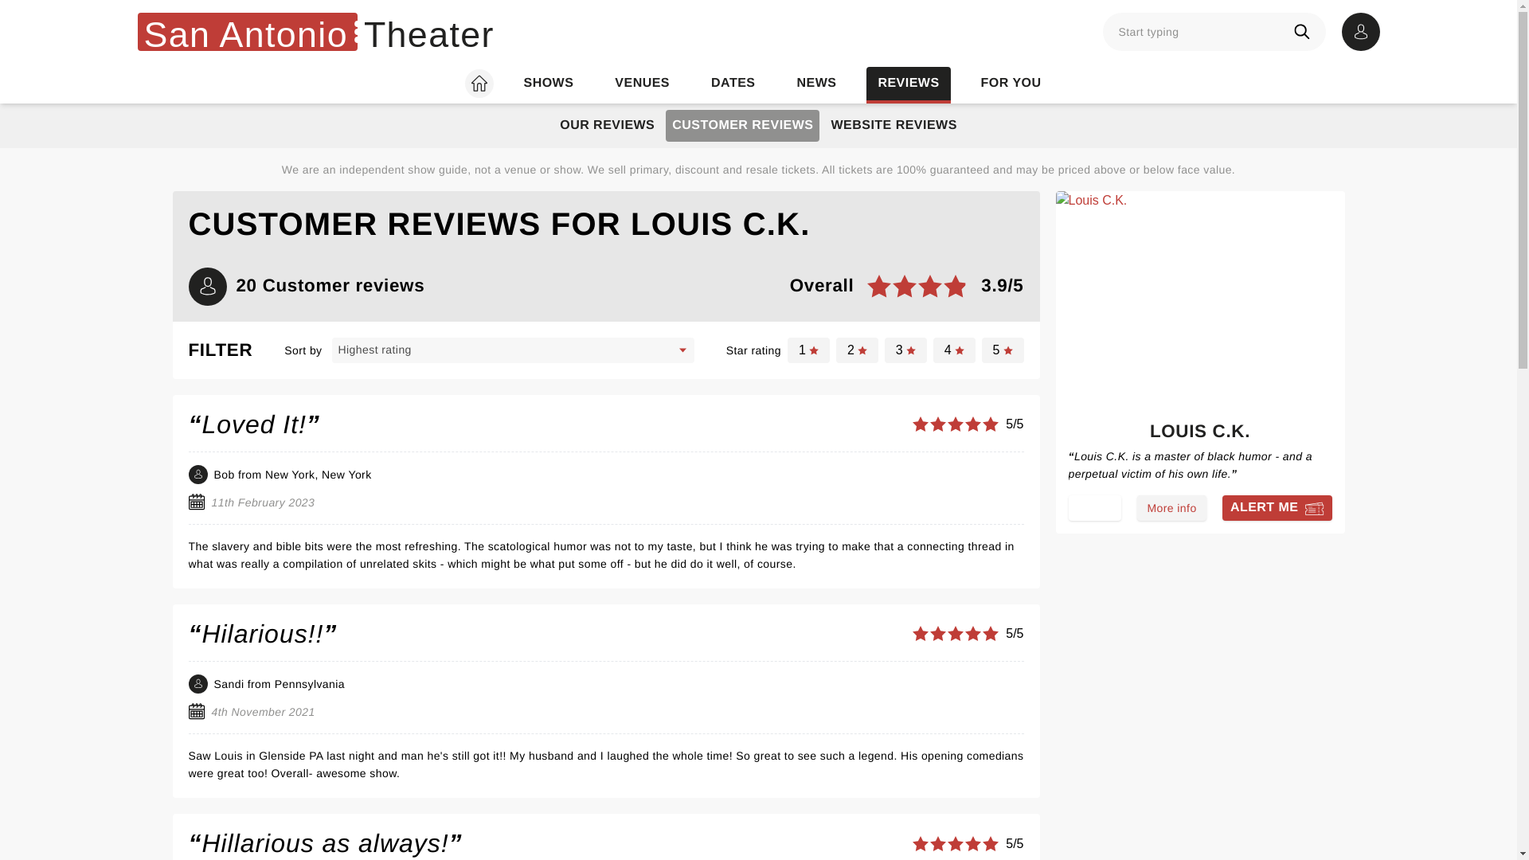 This screenshot has height=860, width=1529. What do you see at coordinates (742, 126) in the screenshot?
I see `CUSTOMER REVIEWS` at bounding box center [742, 126].